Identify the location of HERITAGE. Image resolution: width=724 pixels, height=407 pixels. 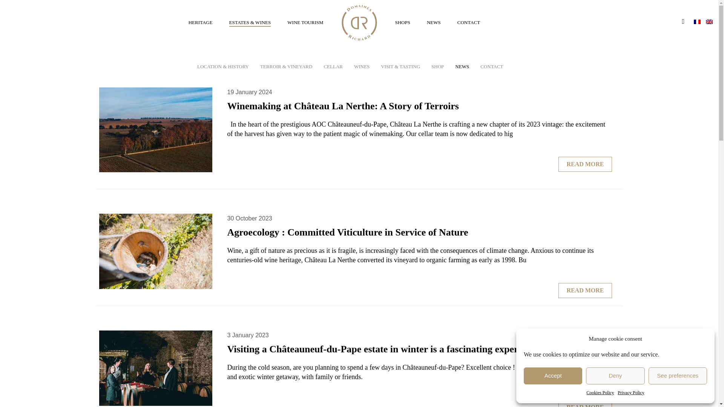
(201, 23).